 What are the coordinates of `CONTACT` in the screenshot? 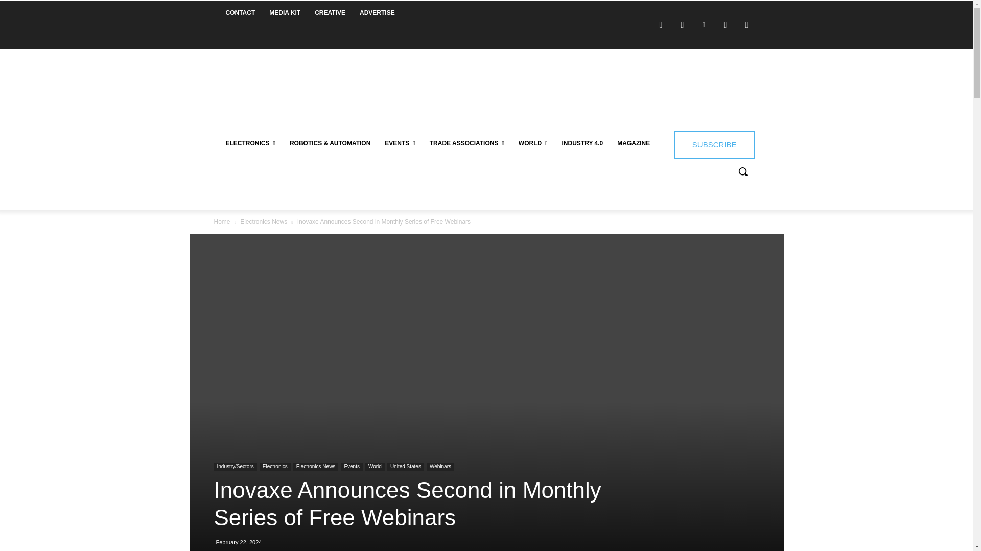 It's located at (241, 12).